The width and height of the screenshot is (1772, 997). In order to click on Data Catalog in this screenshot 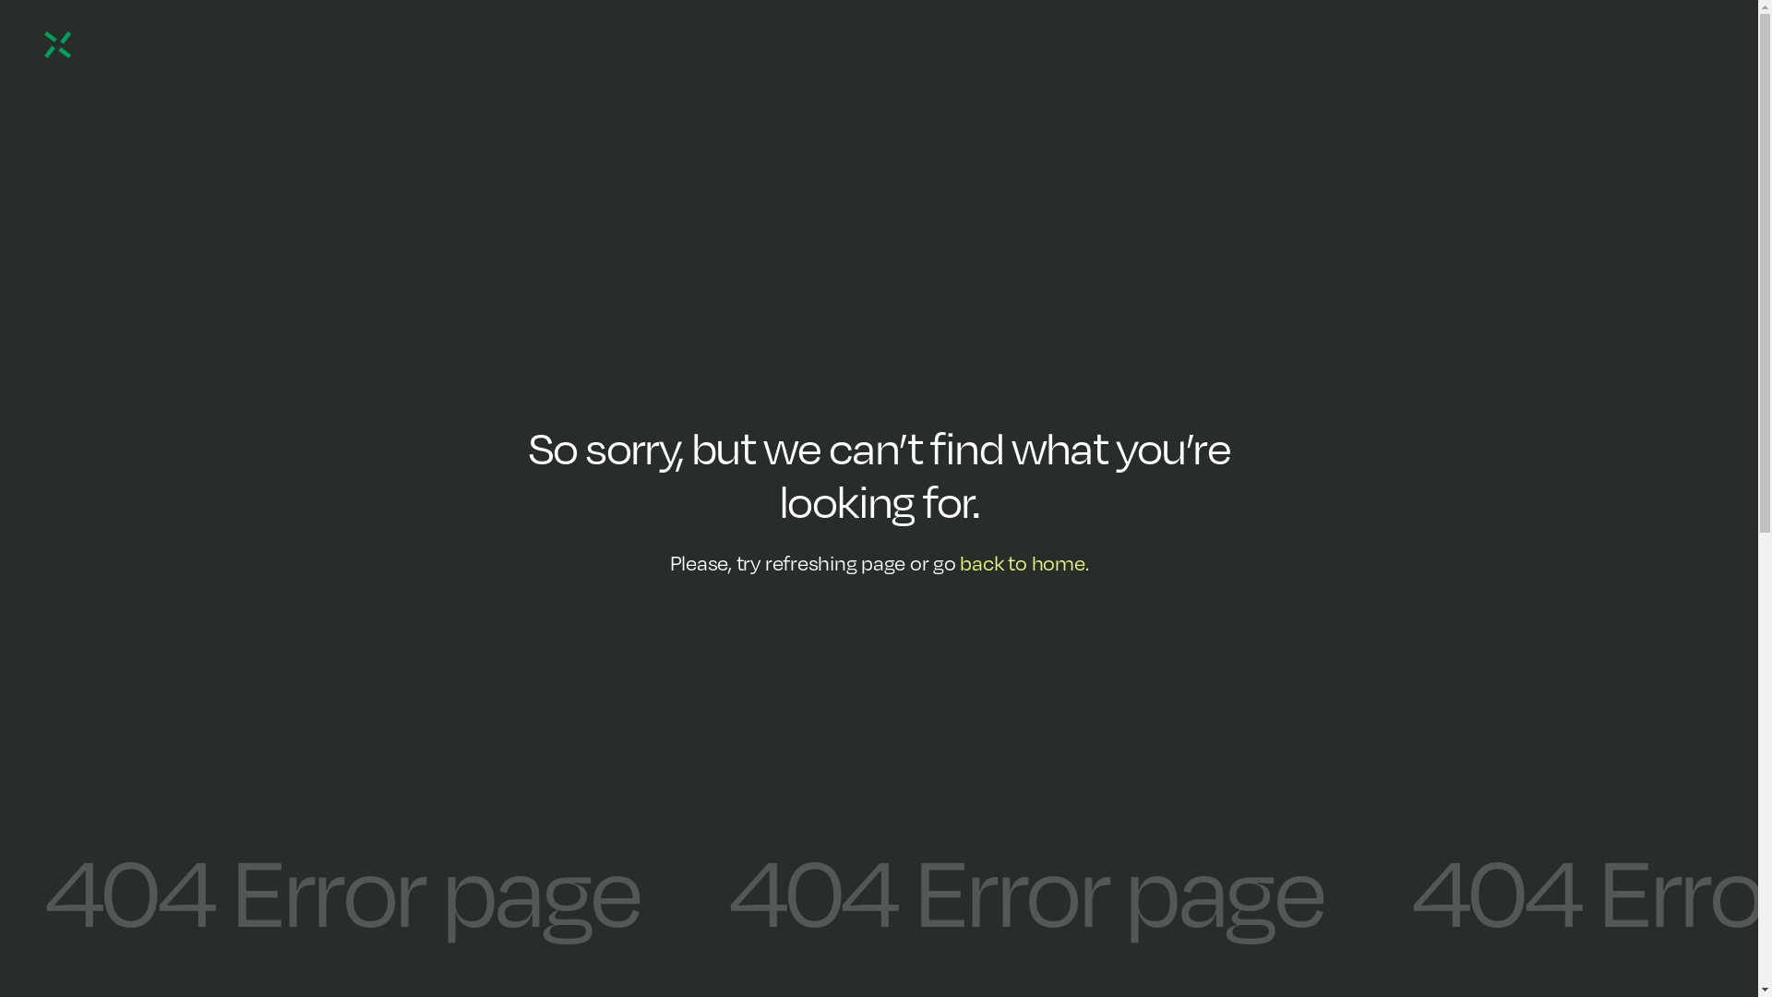, I will do `click(613, 46)`.